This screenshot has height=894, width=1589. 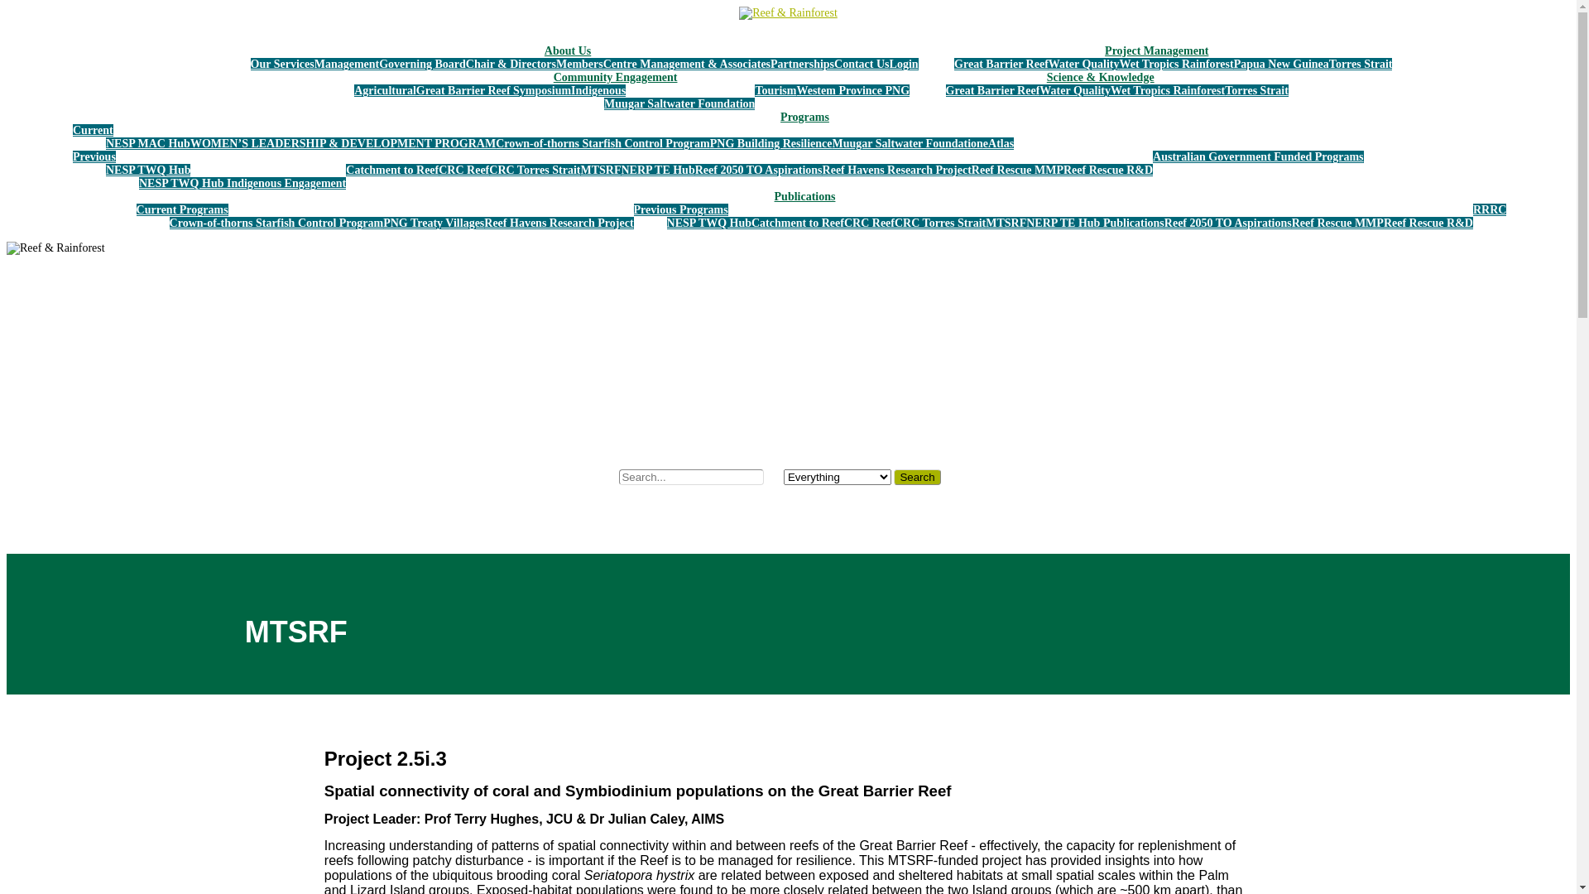 What do you see at coordinates (93, 131) in the screenshot?
I see `Current` at bounding box center [93, 131].